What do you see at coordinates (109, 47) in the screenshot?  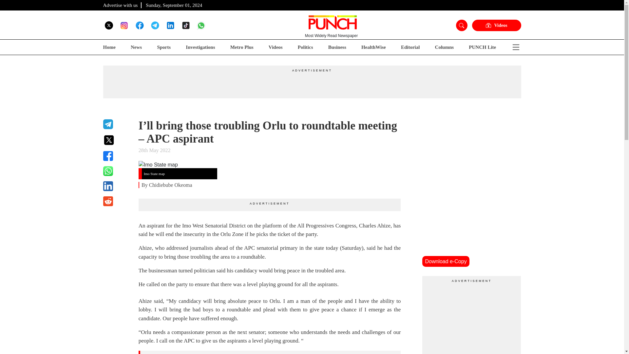 I see `Home` at bounding box center [109, 47].